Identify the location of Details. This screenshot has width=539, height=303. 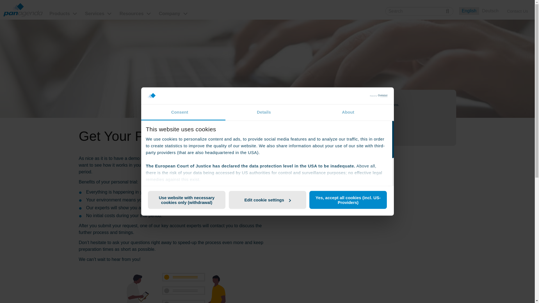
(267, 112).